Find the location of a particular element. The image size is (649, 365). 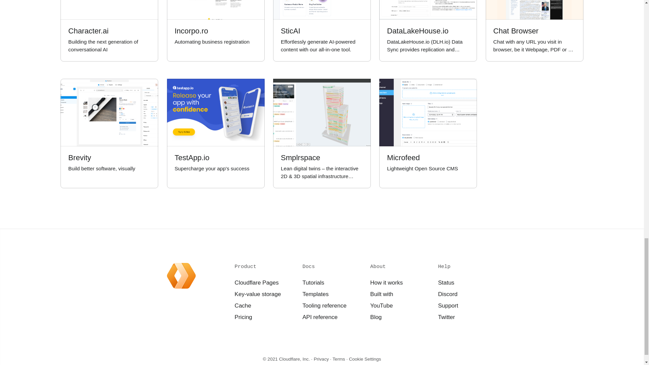

Key-value storage is located at coordinates (258, 294).